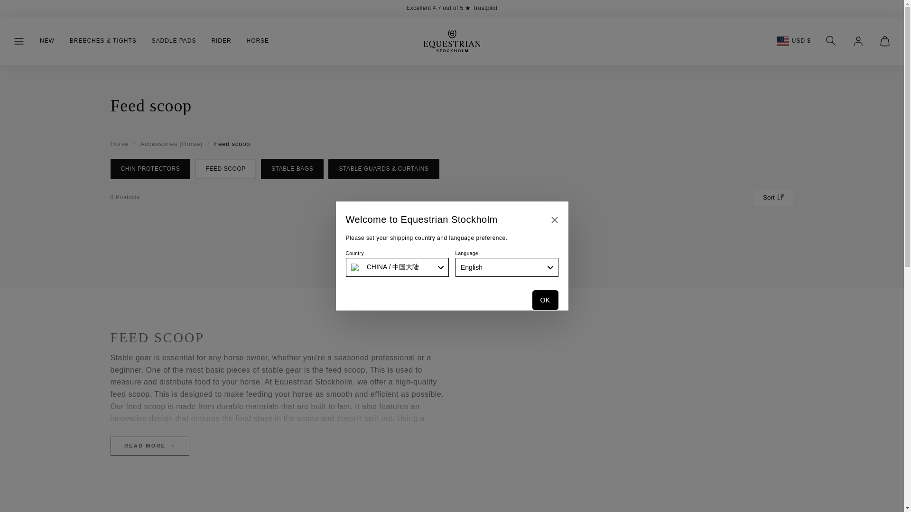  What do you see at coordinates (258, 41) in the screenshot?
I see `HORSE` at bounding box center [258, 41].